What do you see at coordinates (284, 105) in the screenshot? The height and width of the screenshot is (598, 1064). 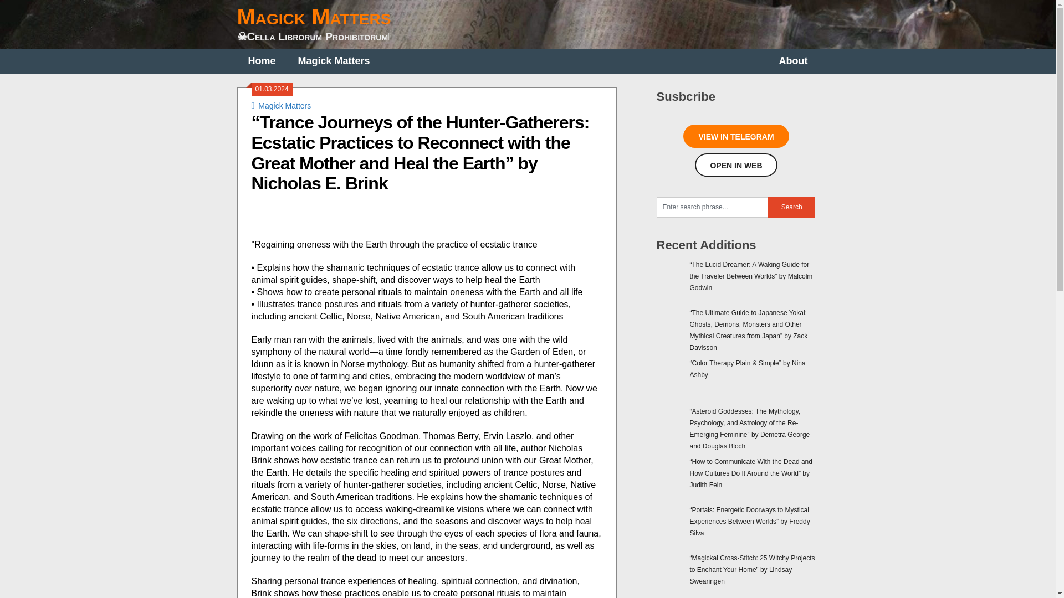 I see `Magick Matters` at bounding box center [284, 105].